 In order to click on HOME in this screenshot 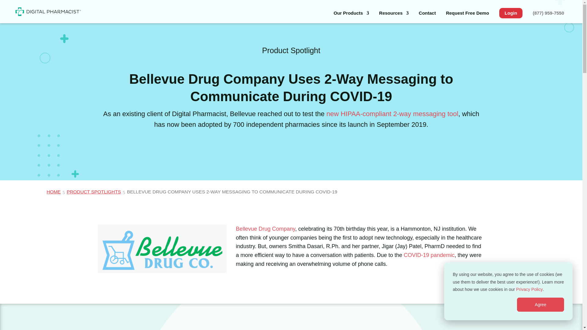, I will do `click(54, 192)`.